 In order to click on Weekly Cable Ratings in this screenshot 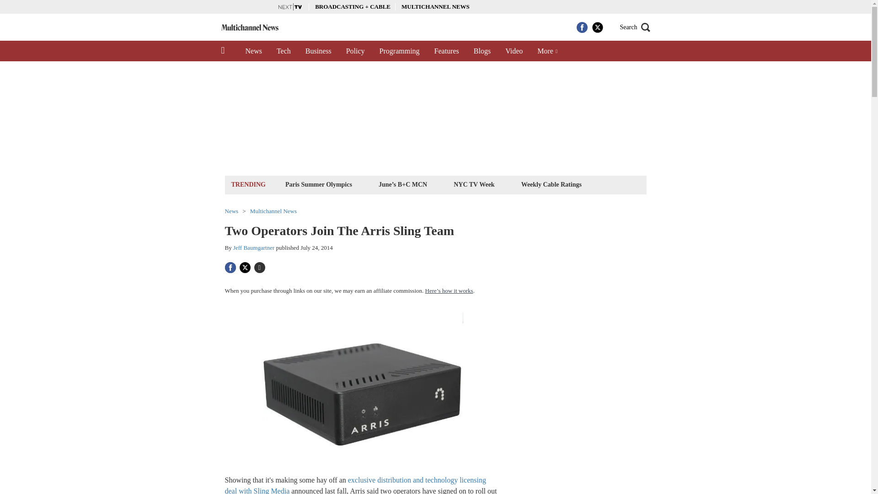, I will do `click(551, 184)`.